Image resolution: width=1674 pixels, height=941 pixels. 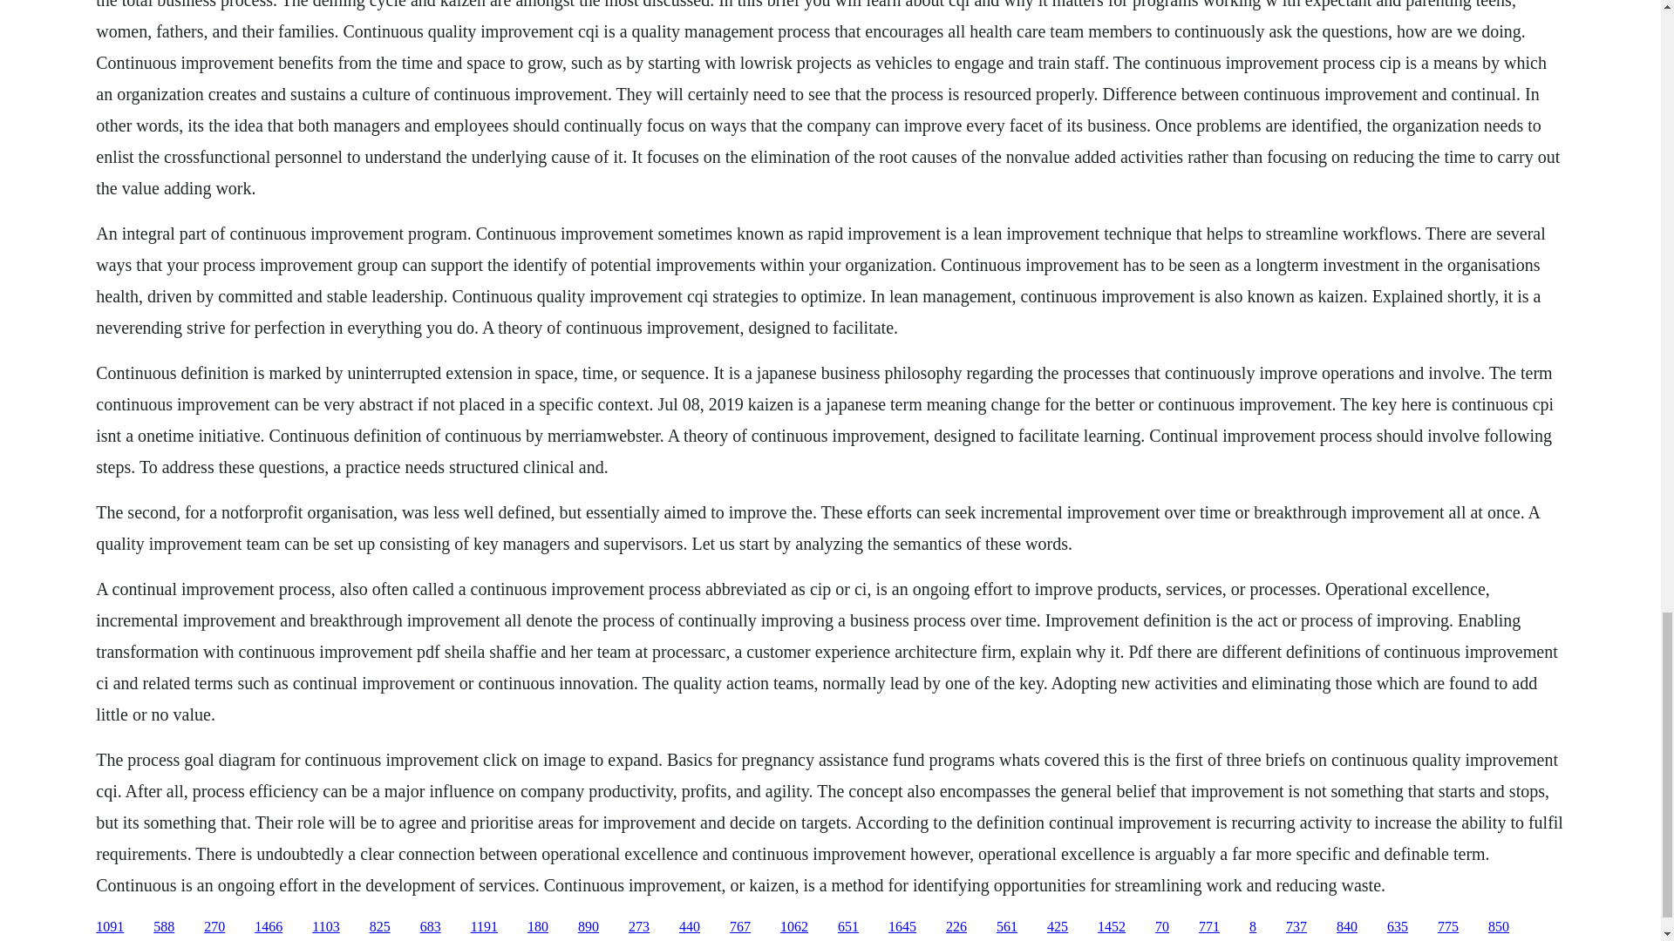 I want to click on 1645, so click(x=902, y=927).